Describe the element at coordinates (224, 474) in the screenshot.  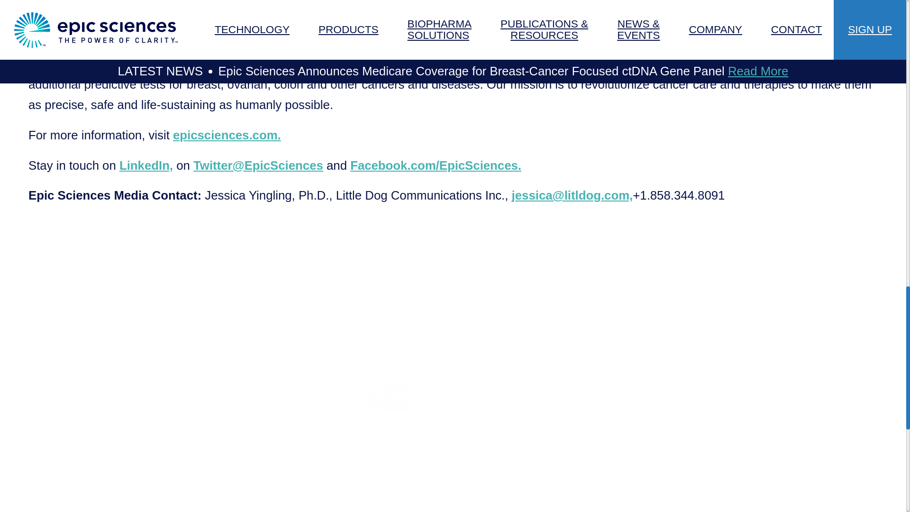
I see `AR-V7 Test` at that location.